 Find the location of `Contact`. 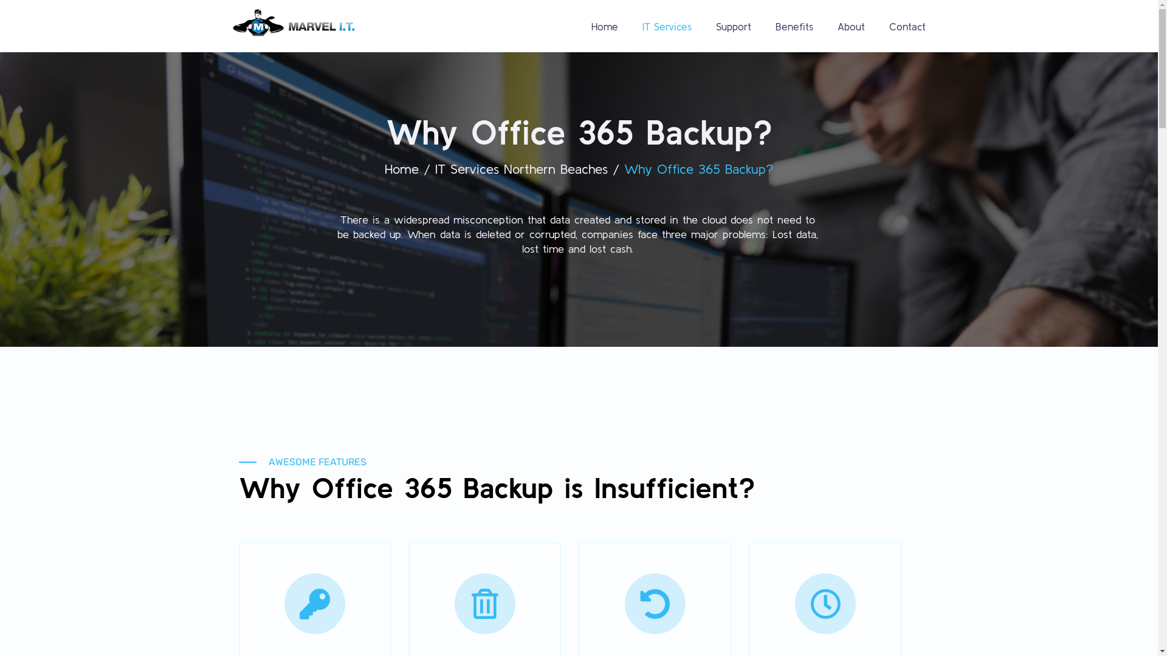

Contact is located at coordinates (907, 27).